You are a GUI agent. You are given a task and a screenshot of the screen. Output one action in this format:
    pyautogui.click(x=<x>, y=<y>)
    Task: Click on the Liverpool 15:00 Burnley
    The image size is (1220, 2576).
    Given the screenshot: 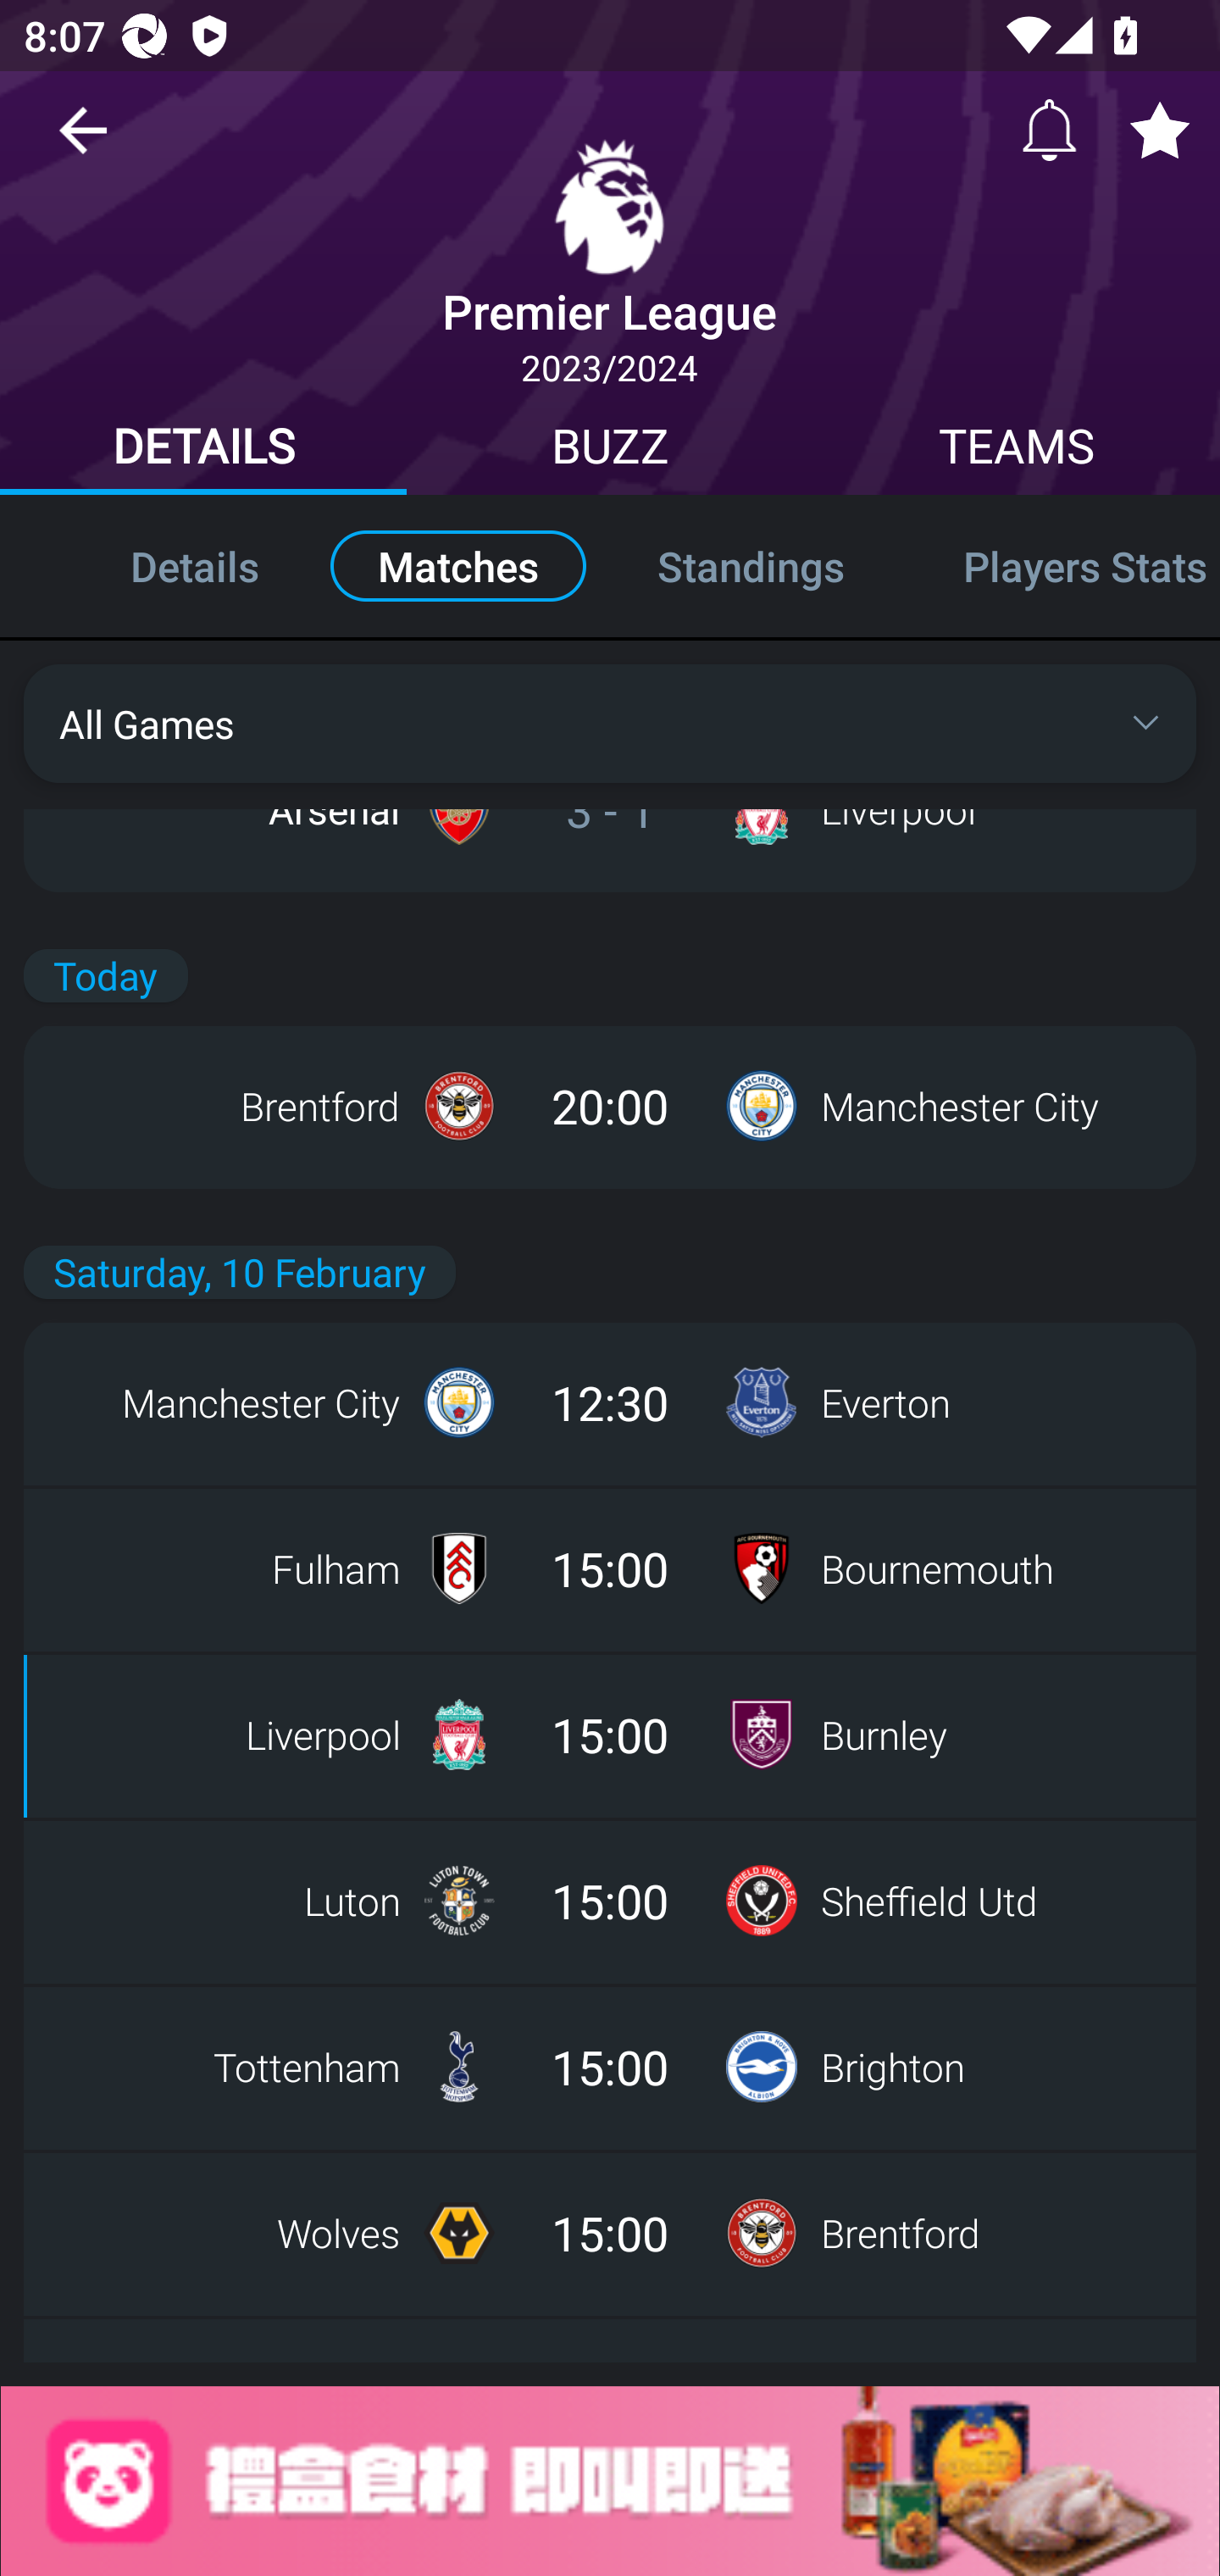 What is the action you would take?
    pyautogui.click(x=610, y=1735)
    